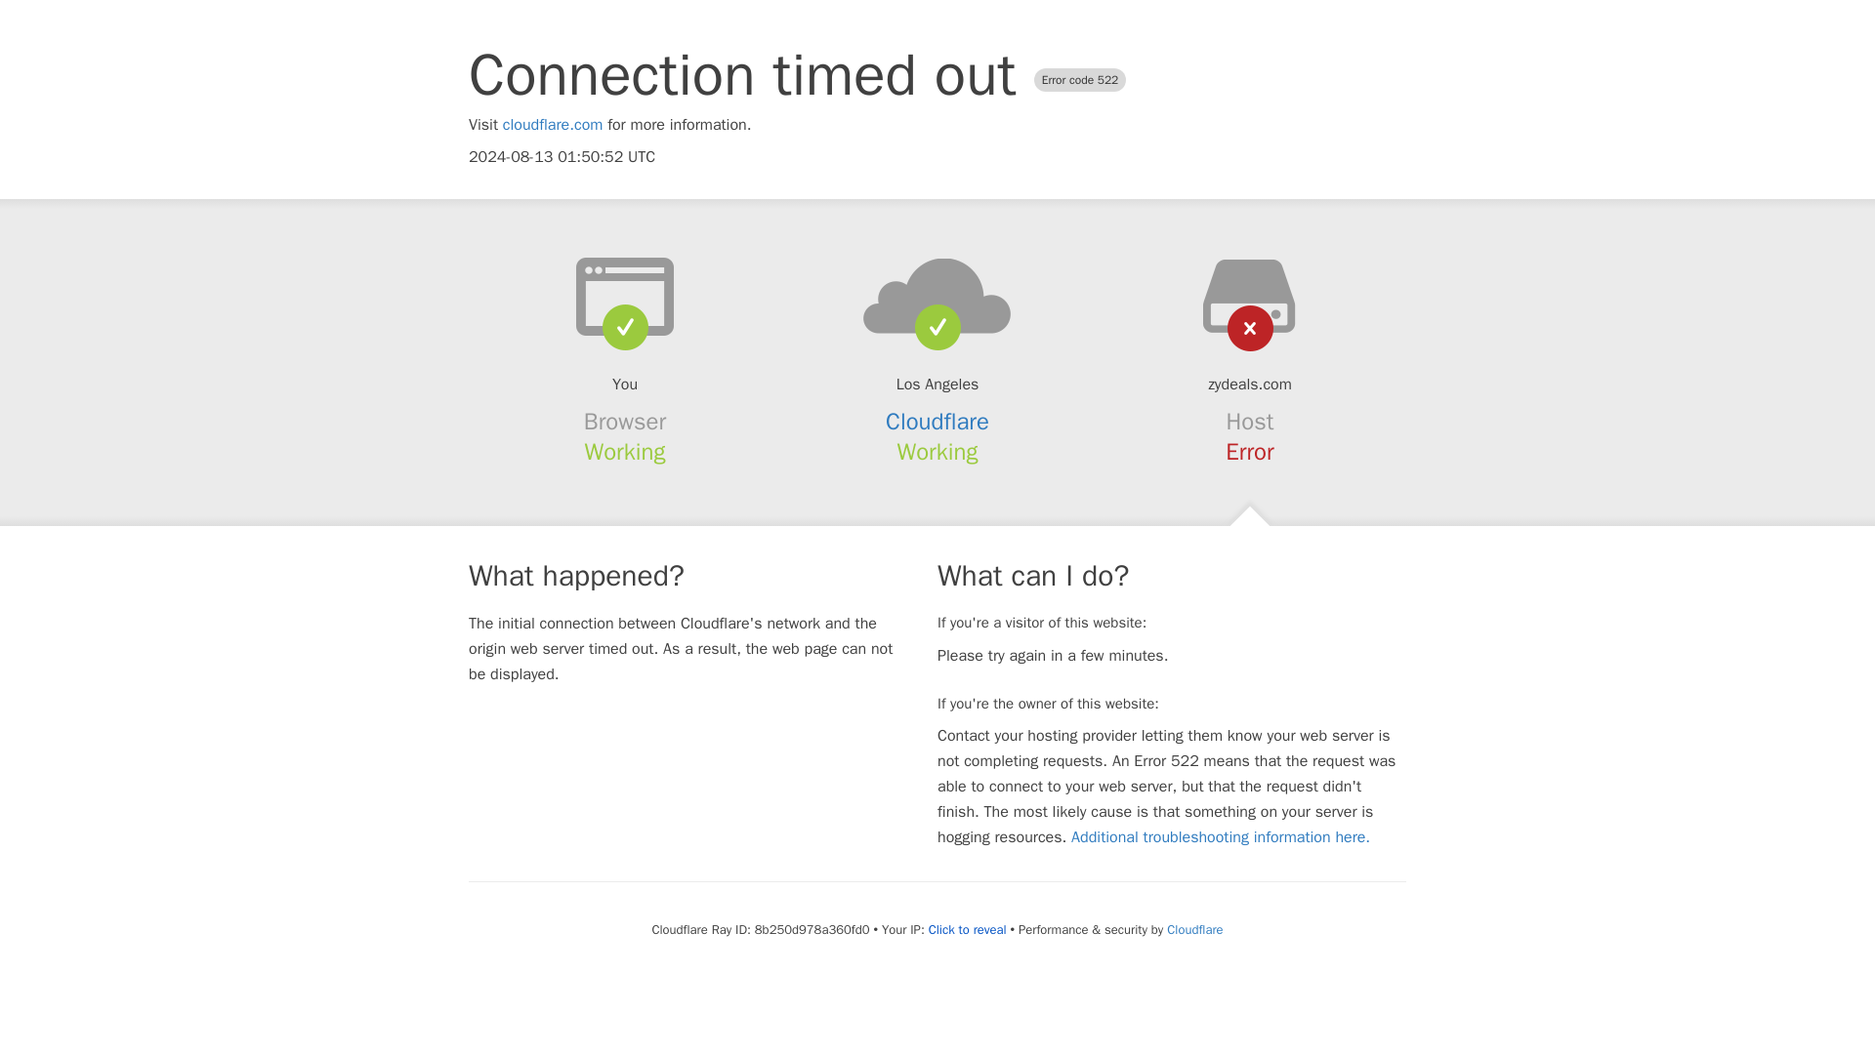 This screenshot has height=1054, width=1875. What do you see at coordinates (937, 422) in the screenshot?
I see `Cloudflare` at bounding box center [937, 422].